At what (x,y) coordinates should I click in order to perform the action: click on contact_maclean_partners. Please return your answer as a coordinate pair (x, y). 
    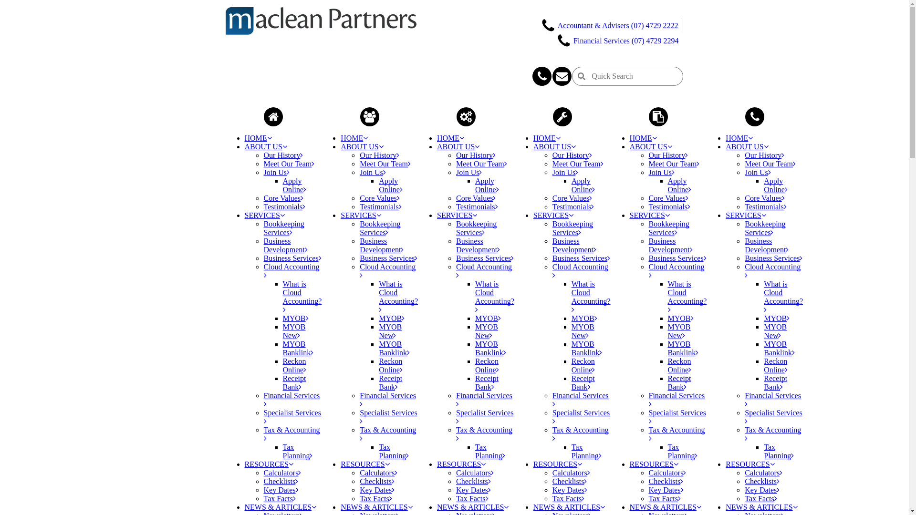
    Looking at the image, I should click on (755, 117).